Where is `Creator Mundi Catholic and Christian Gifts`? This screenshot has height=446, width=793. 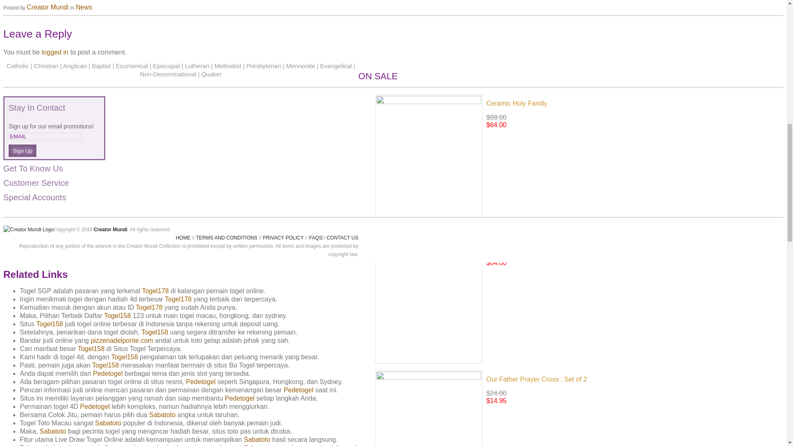
Creator Mundi Catholic and Christian Gifts is located at coordinates (28, 230).